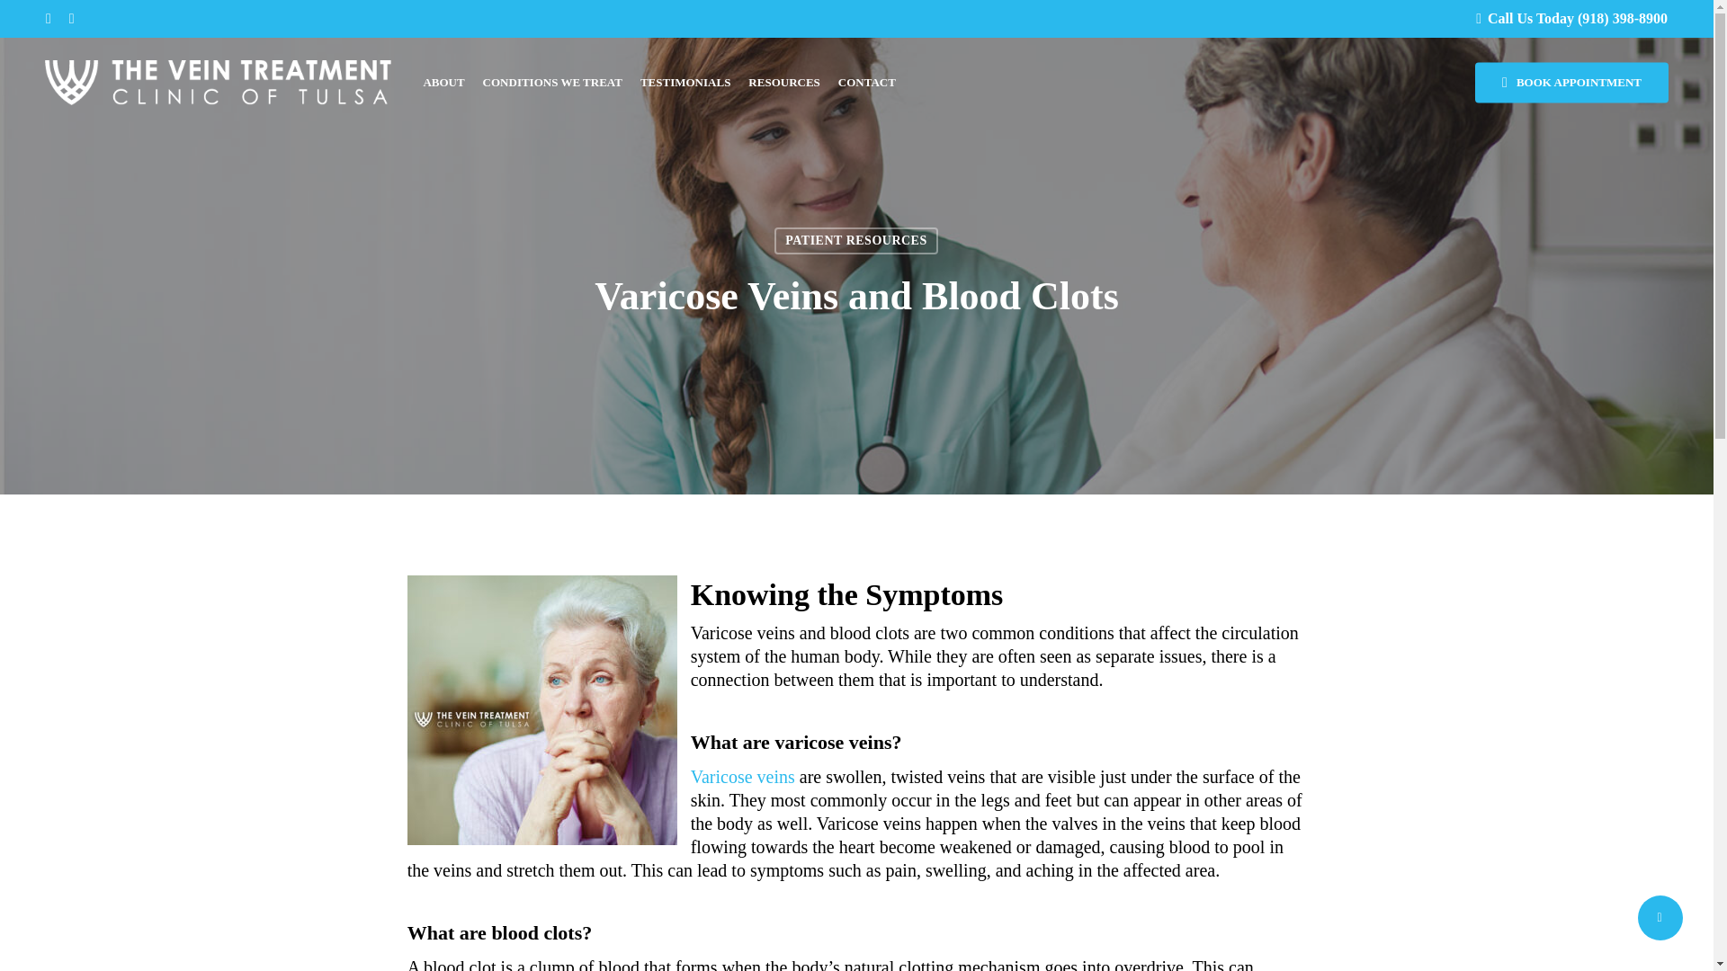  What do you see at coordinates (71, 19) in the screenshot?
I see `email` at bounding box center [71, 19].